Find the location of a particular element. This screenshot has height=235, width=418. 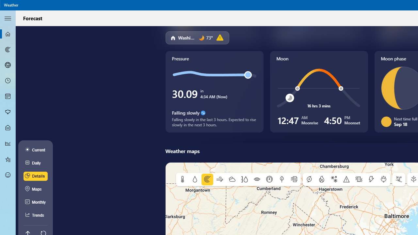

Hourly Forecast - Not Selected is located at coordinates (8, 81).